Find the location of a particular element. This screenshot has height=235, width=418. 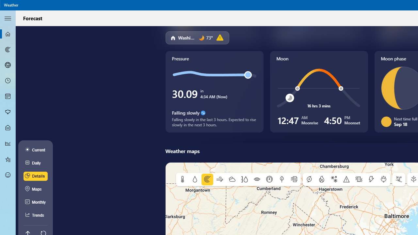

Hourly Forecast - Not Selected is located at coordinates (8, 81).